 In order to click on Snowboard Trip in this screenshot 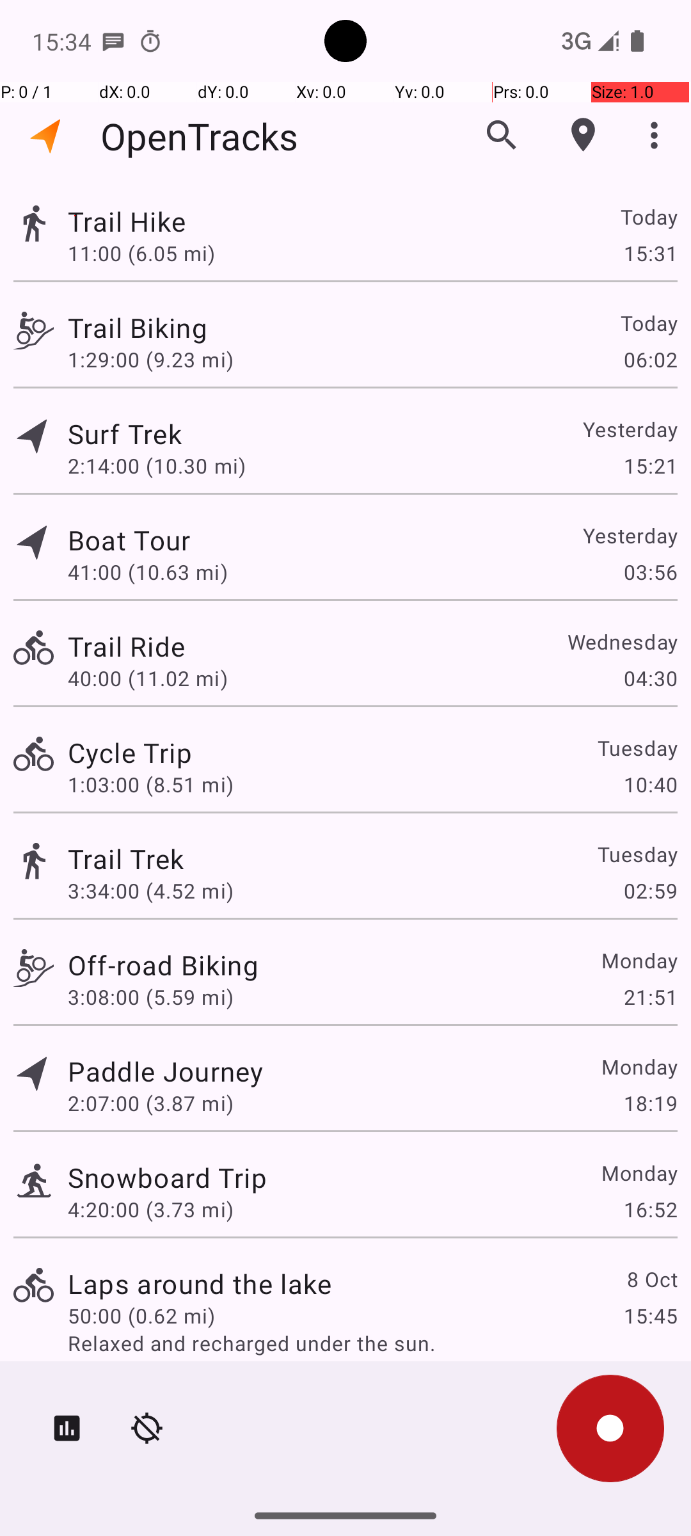, I will do `click(168, 1178)`.